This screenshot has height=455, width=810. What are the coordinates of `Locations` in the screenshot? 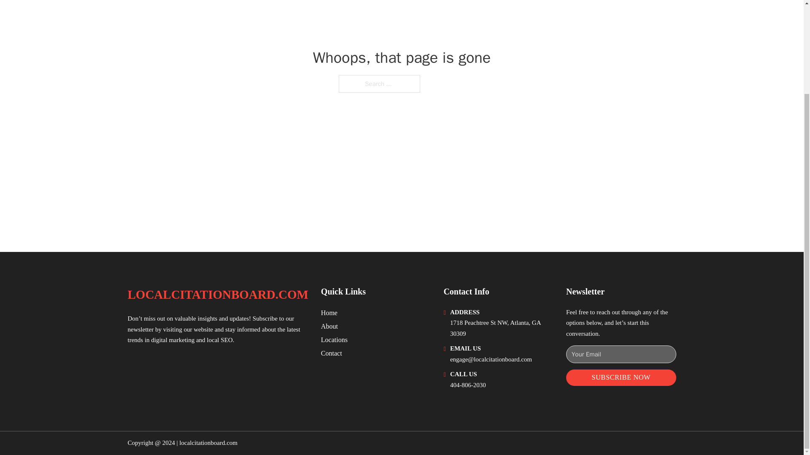 It's located at (334, 340).